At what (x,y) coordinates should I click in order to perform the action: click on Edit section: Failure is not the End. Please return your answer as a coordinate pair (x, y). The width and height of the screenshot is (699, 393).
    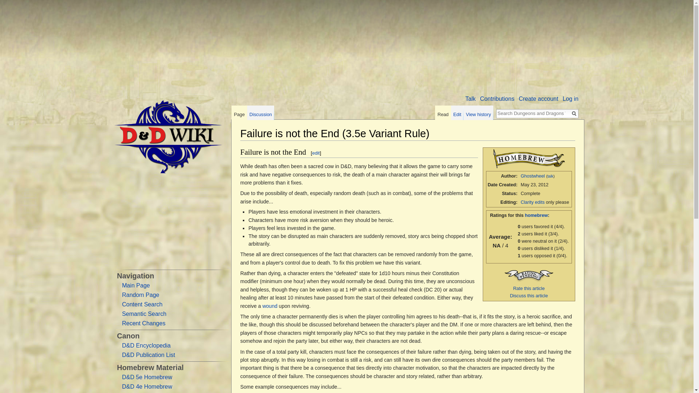
    Looking at the image, I should click on (315, 153).